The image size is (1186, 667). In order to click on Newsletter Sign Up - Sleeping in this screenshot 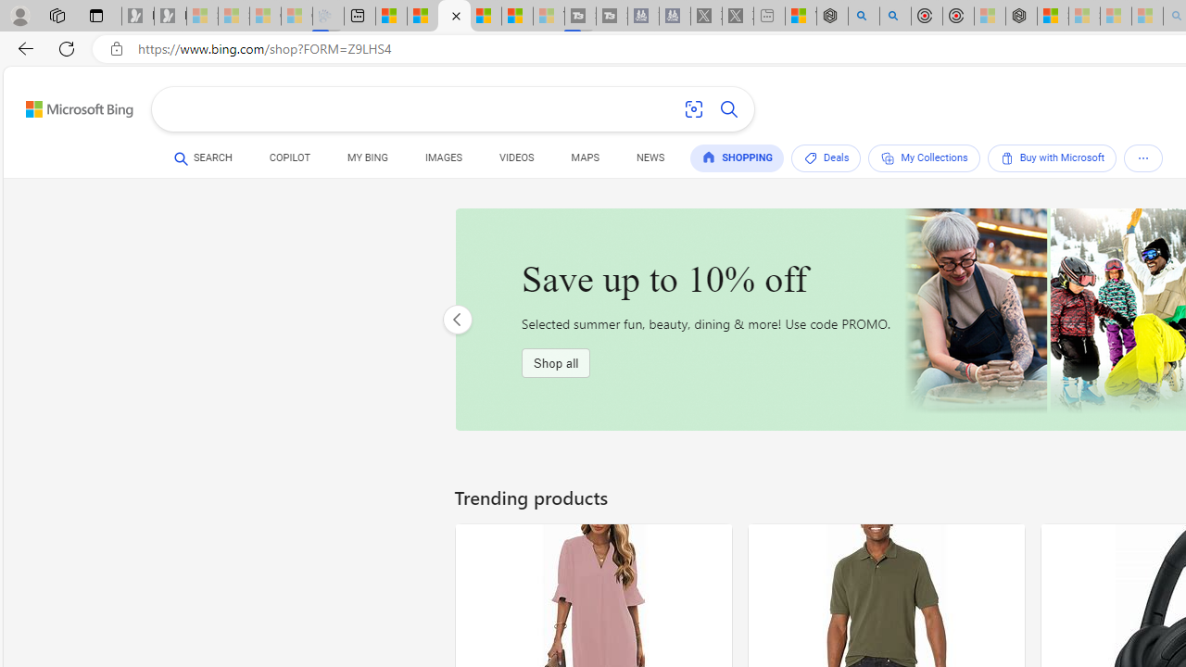, I will do `click(170, 17)`.